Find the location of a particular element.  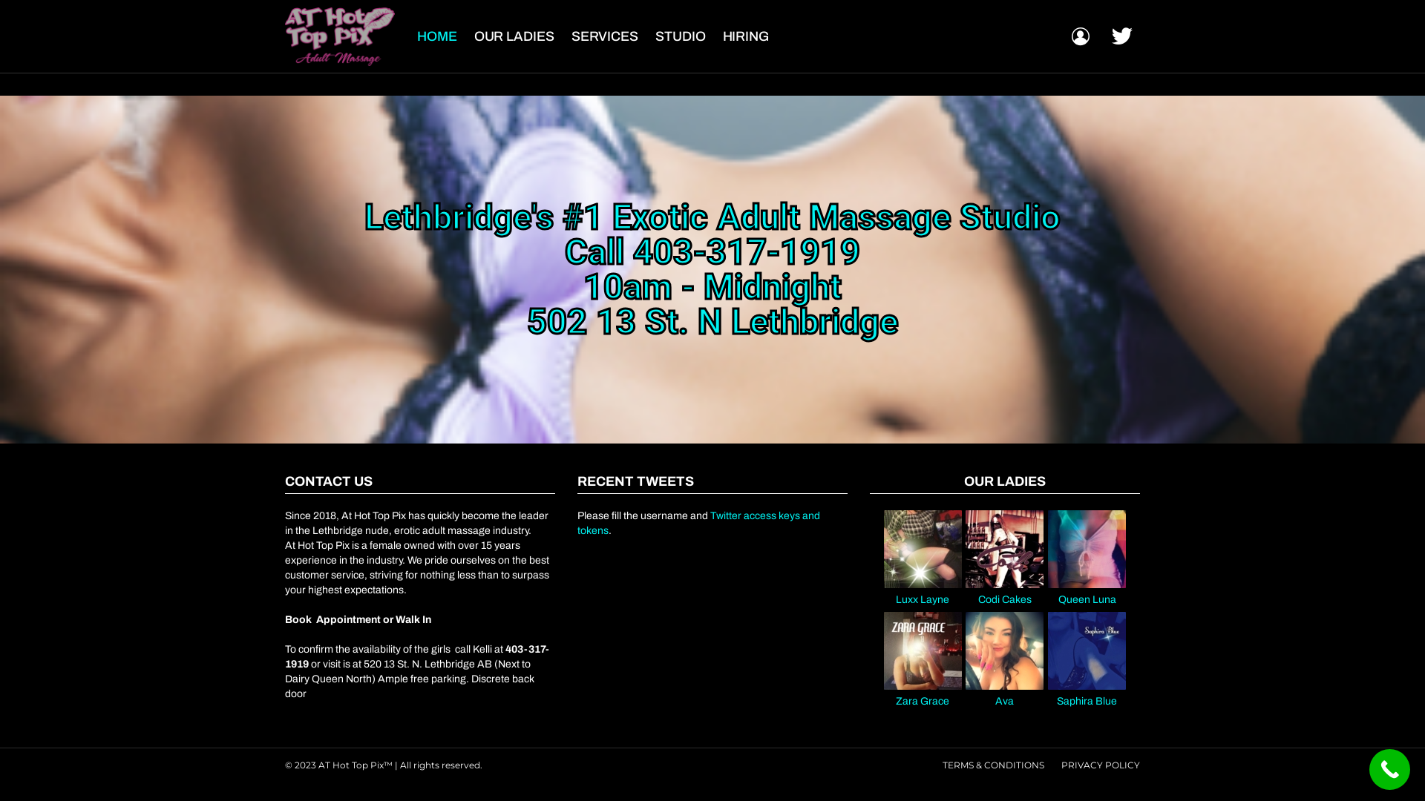

HIRING is located at coordinates (746, 36).